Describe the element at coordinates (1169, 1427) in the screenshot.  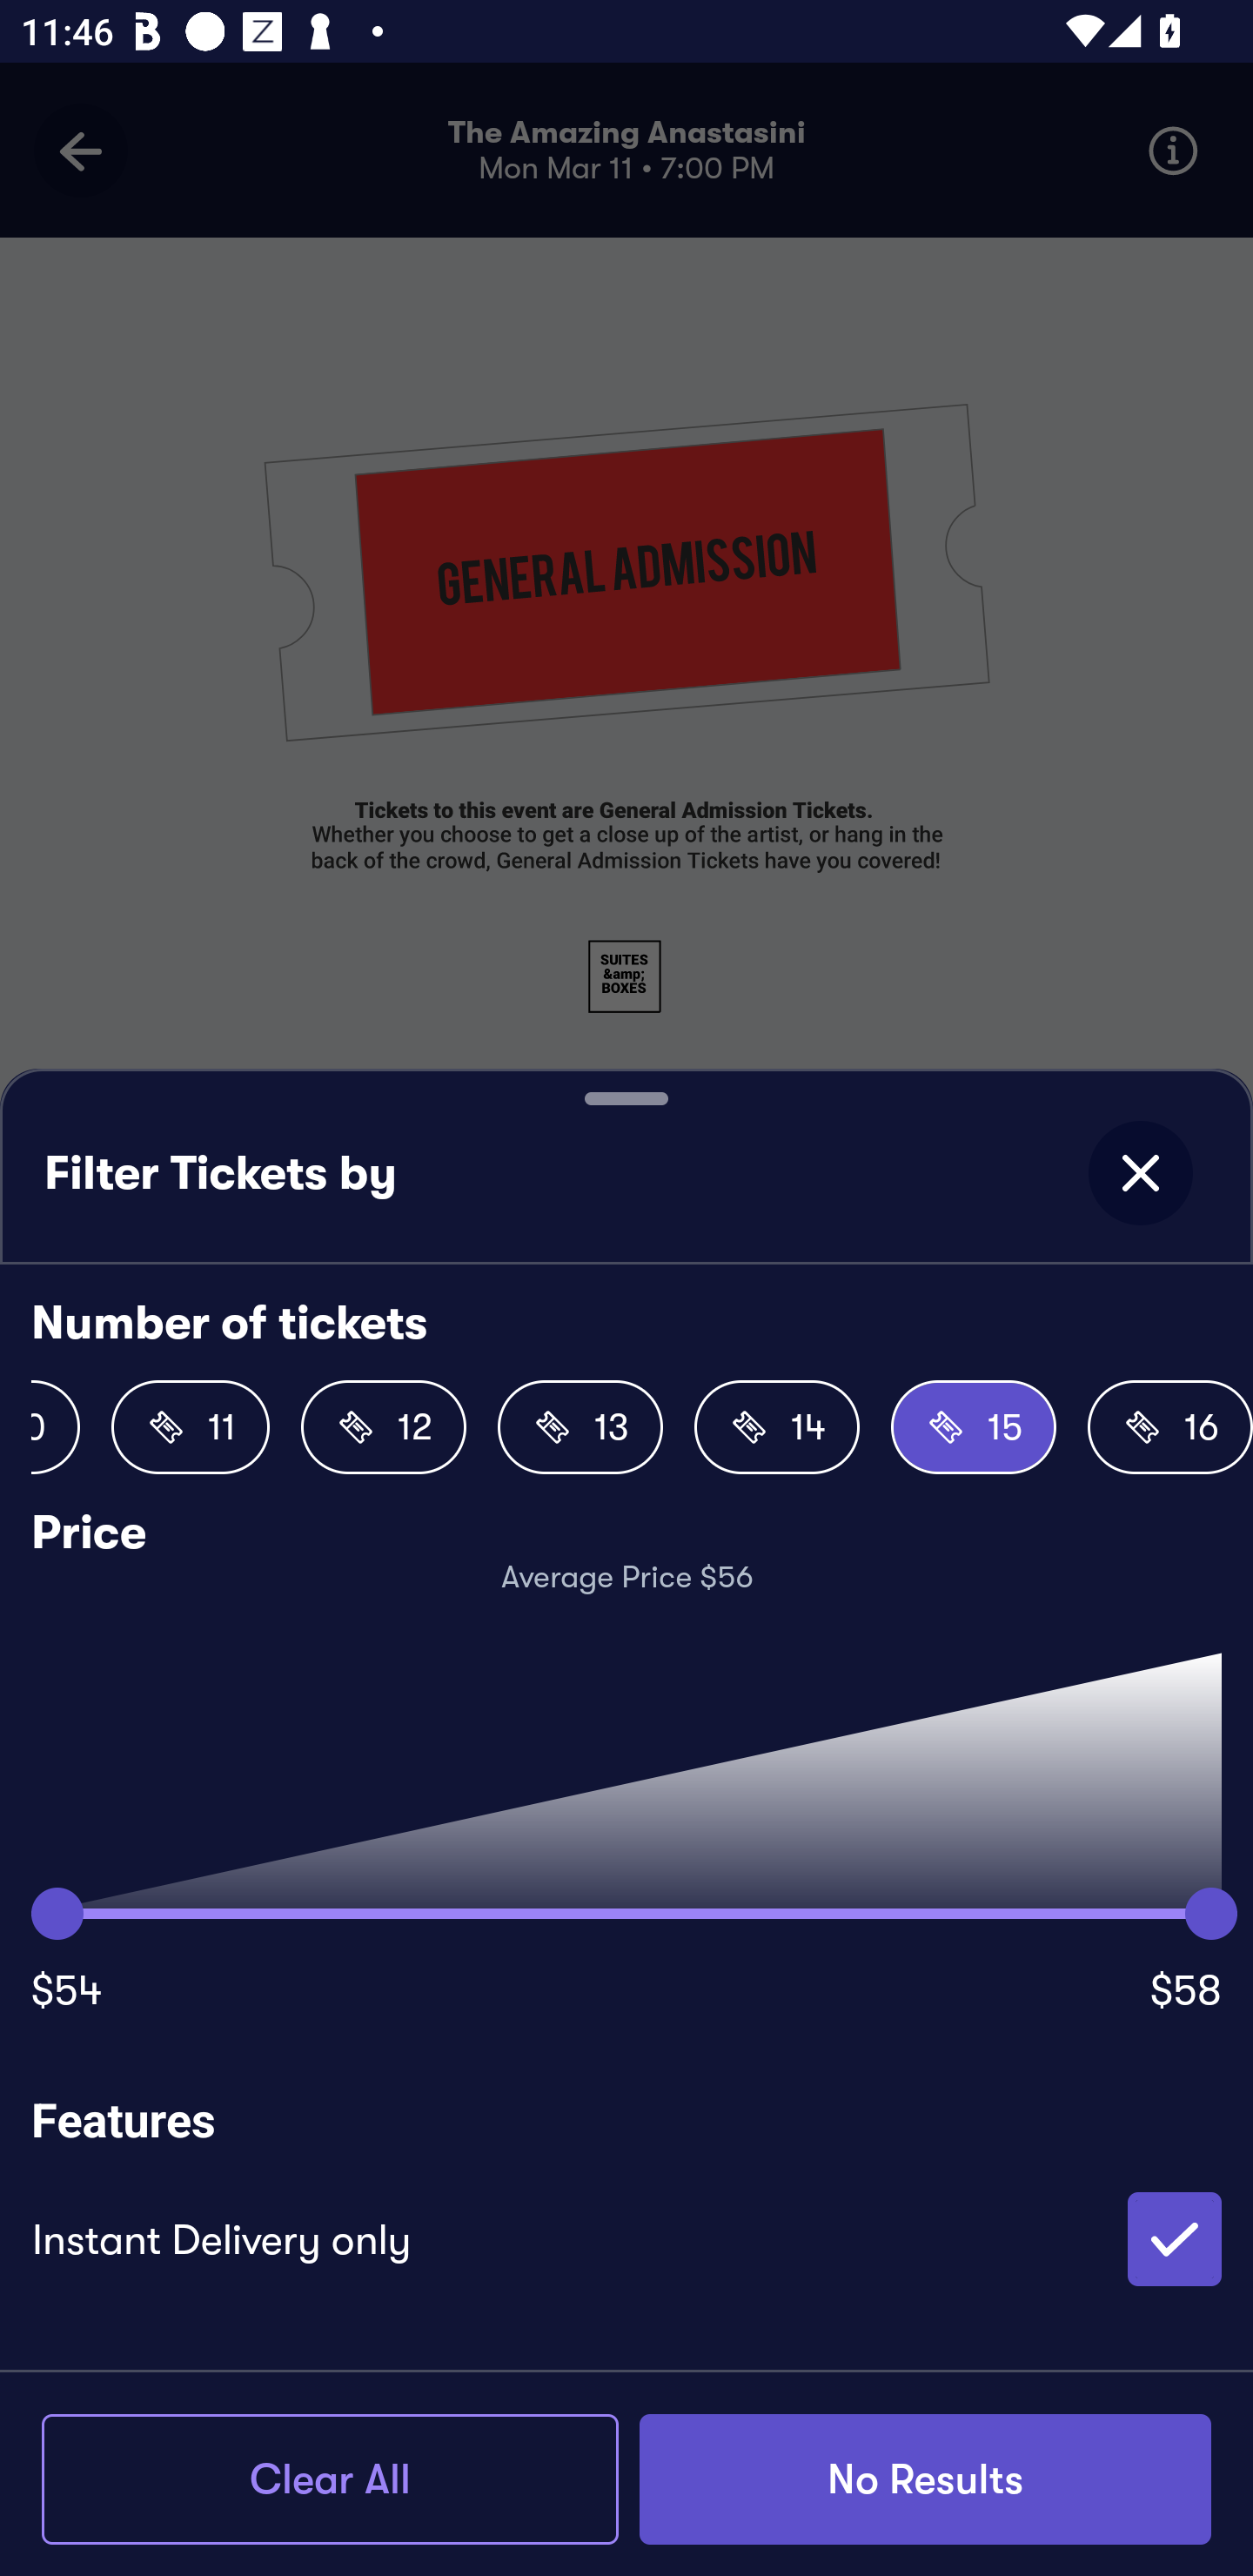
I see `16` at that location.